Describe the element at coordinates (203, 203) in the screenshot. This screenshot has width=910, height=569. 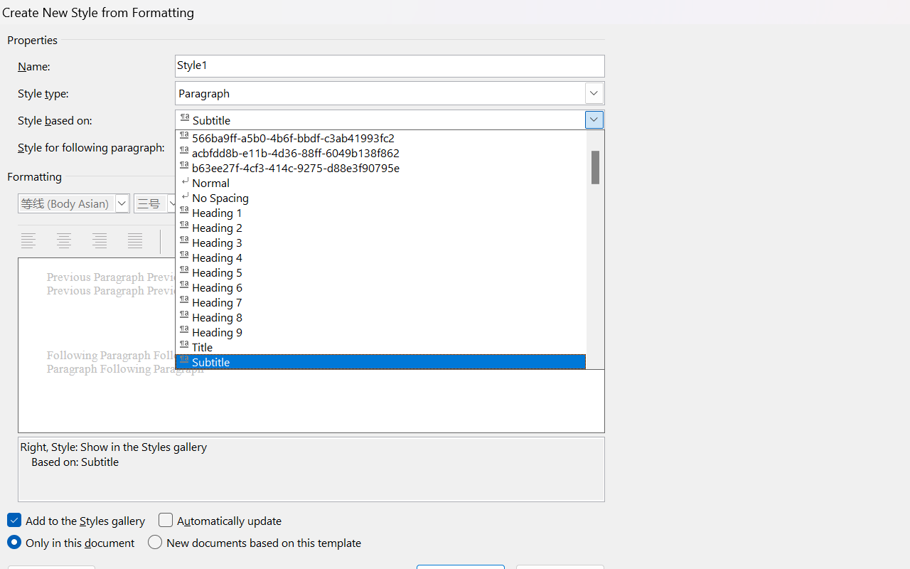
I see `Bold` at that location.